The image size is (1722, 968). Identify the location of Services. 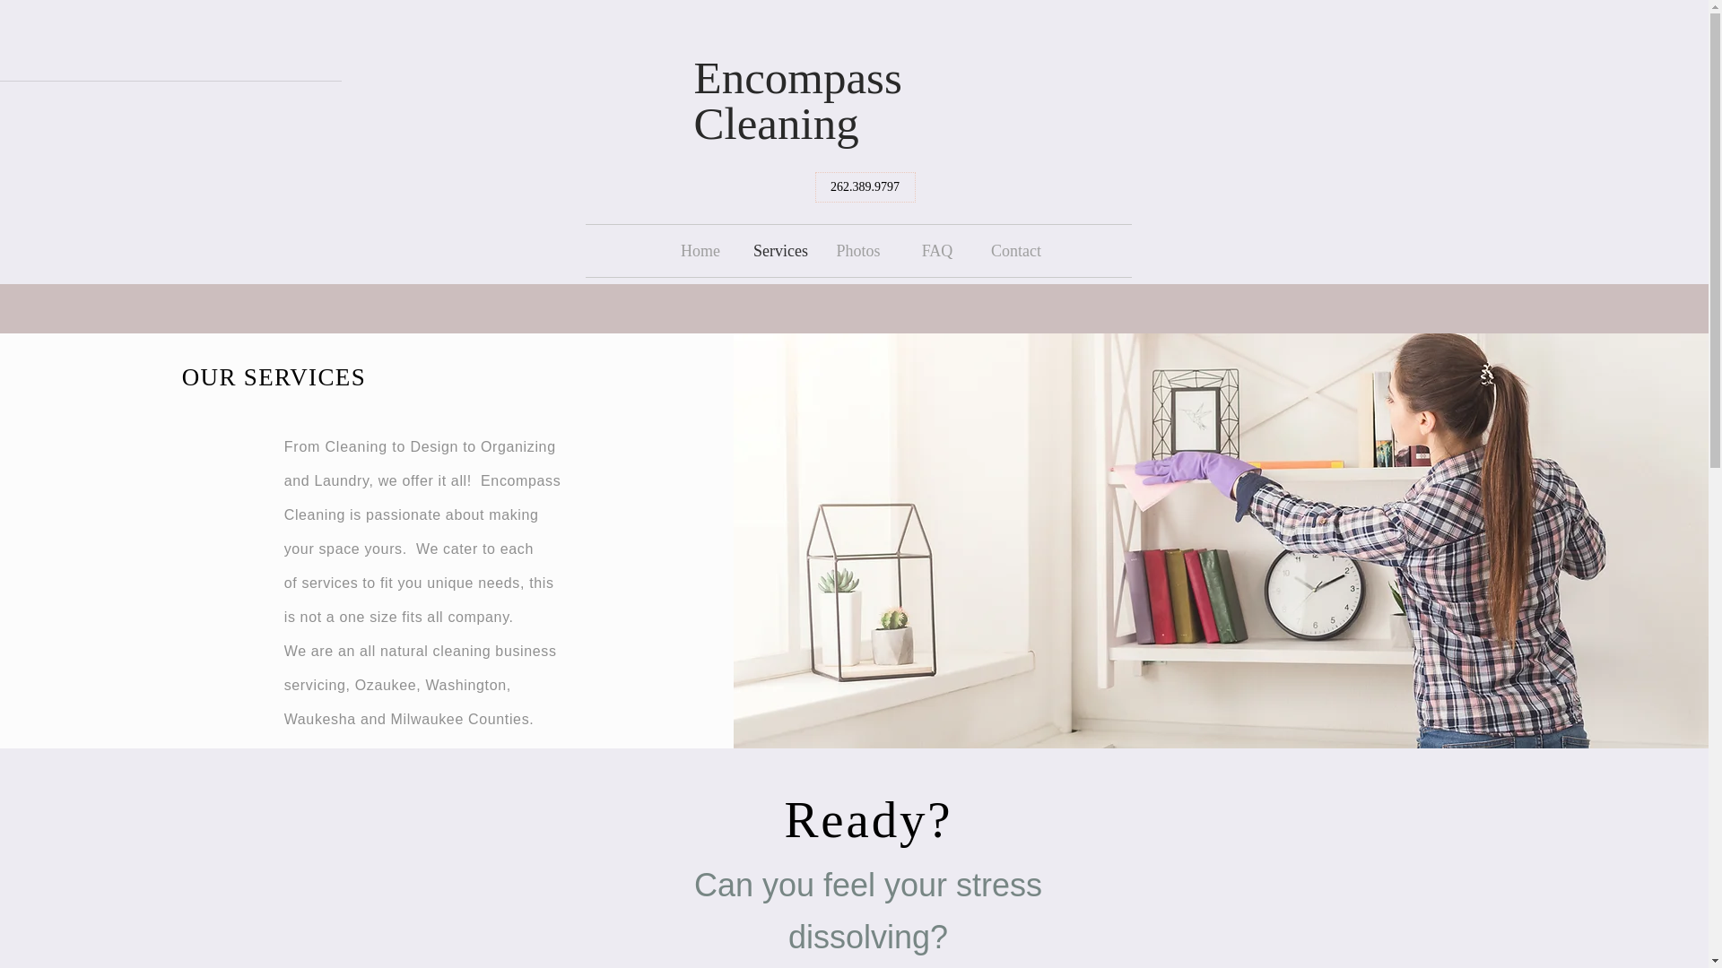
(779, 250).